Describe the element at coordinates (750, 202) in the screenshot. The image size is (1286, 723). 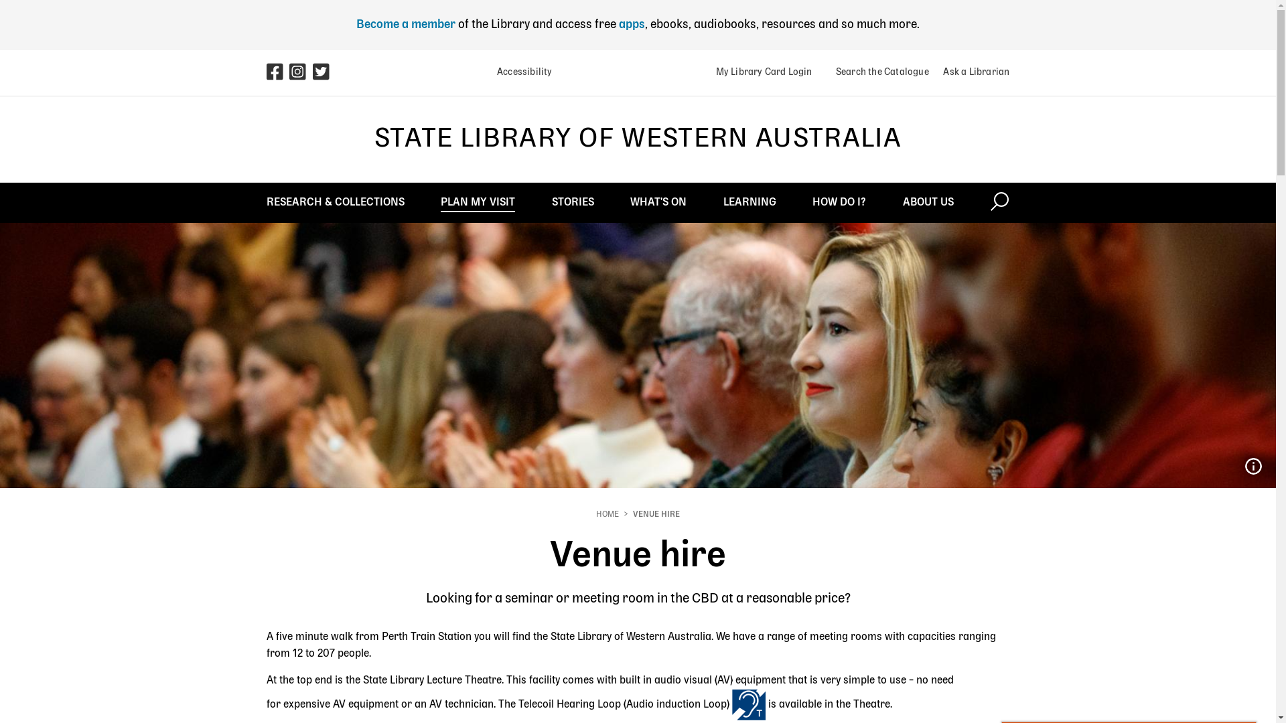
I see `LEARNING` at that location.